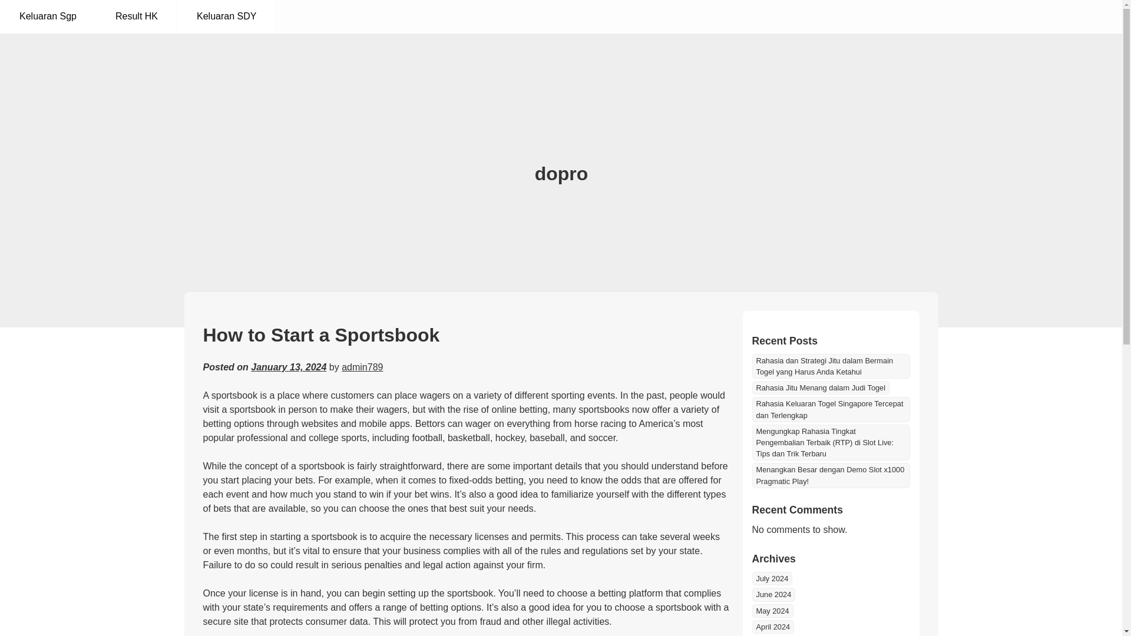  What do you see at coordinates (772, 611) in the screenshot?
I see `May 2024` at bounding box center [772, 611].